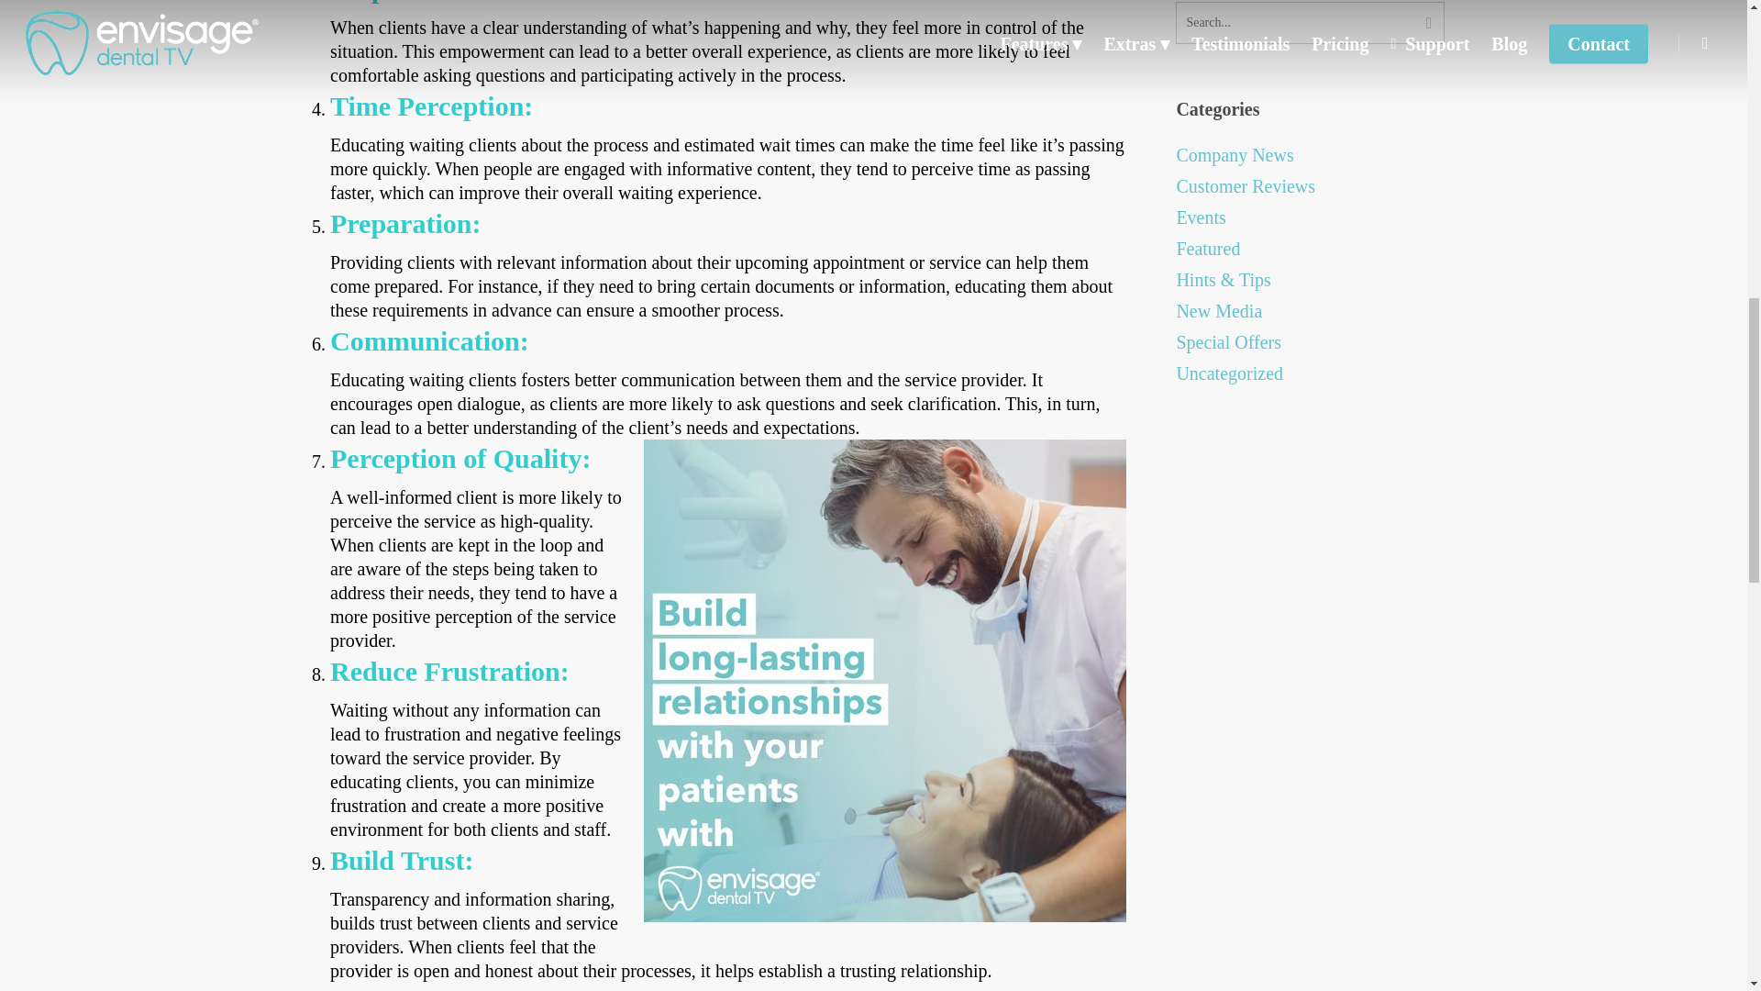 This screenshot has width=1761, height=991. I want to click on New Media, so click(1310, 311).